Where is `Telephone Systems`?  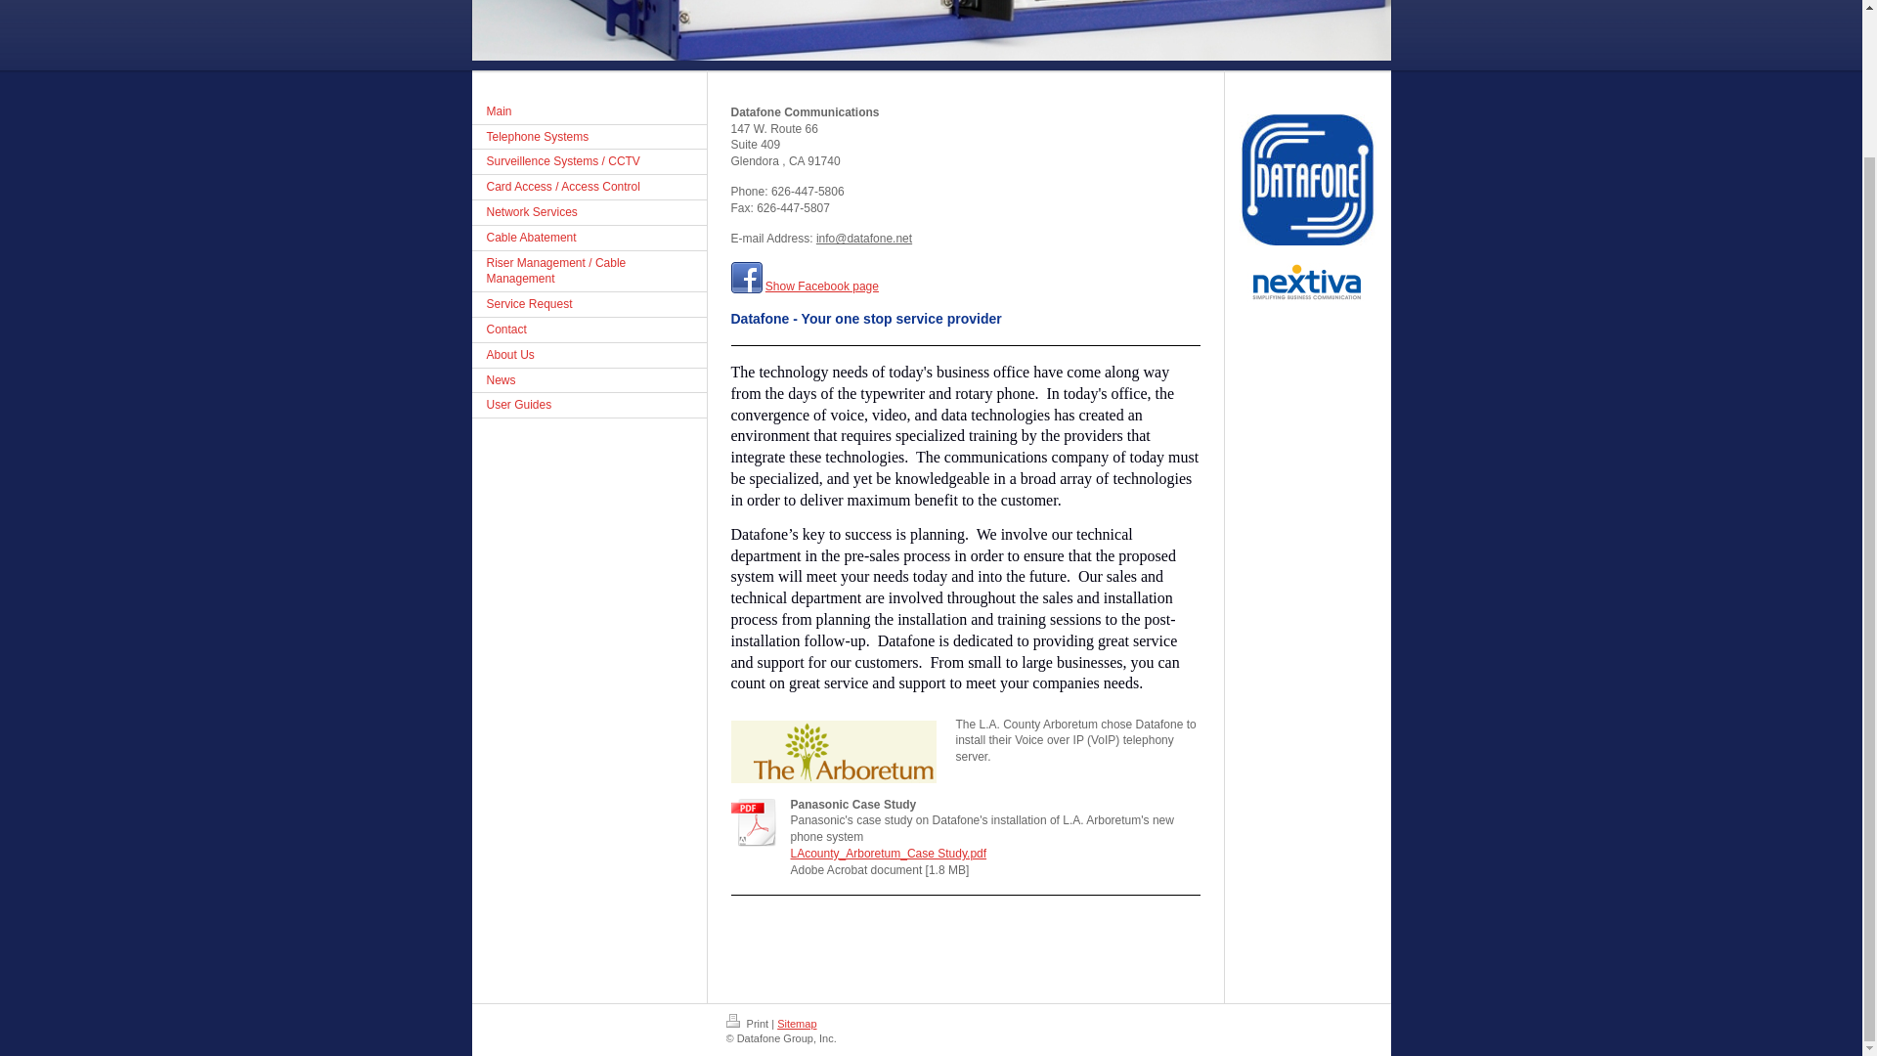 Telephone Systems is located at coordinates (588, 138).